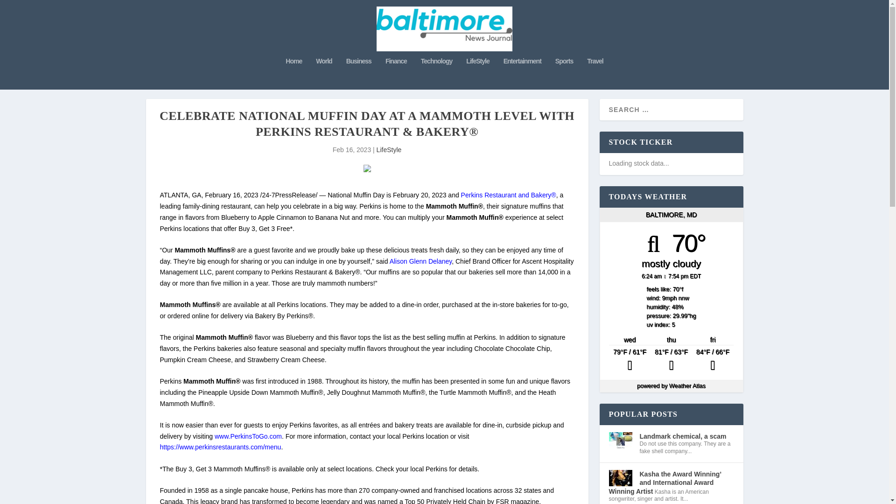 This screenshot has height=504, width=896. Describe the element at coordinates (389, 150) in the screenshot. I see `LifeStyle` at that location.